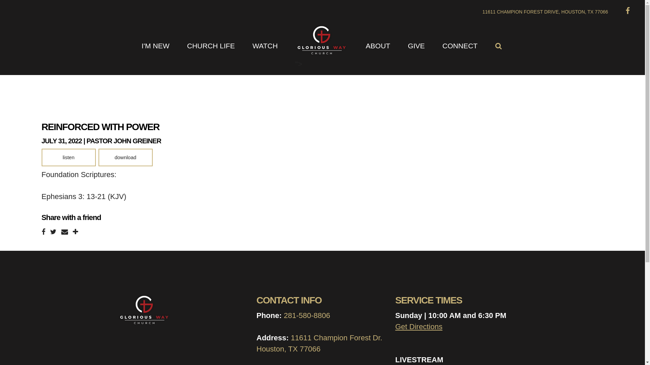 This screenshot has width=650, height=365. What do you see at coordinates (628, 11) in the screenshot?
I see `Facebook` at bounding box center [628, 11].